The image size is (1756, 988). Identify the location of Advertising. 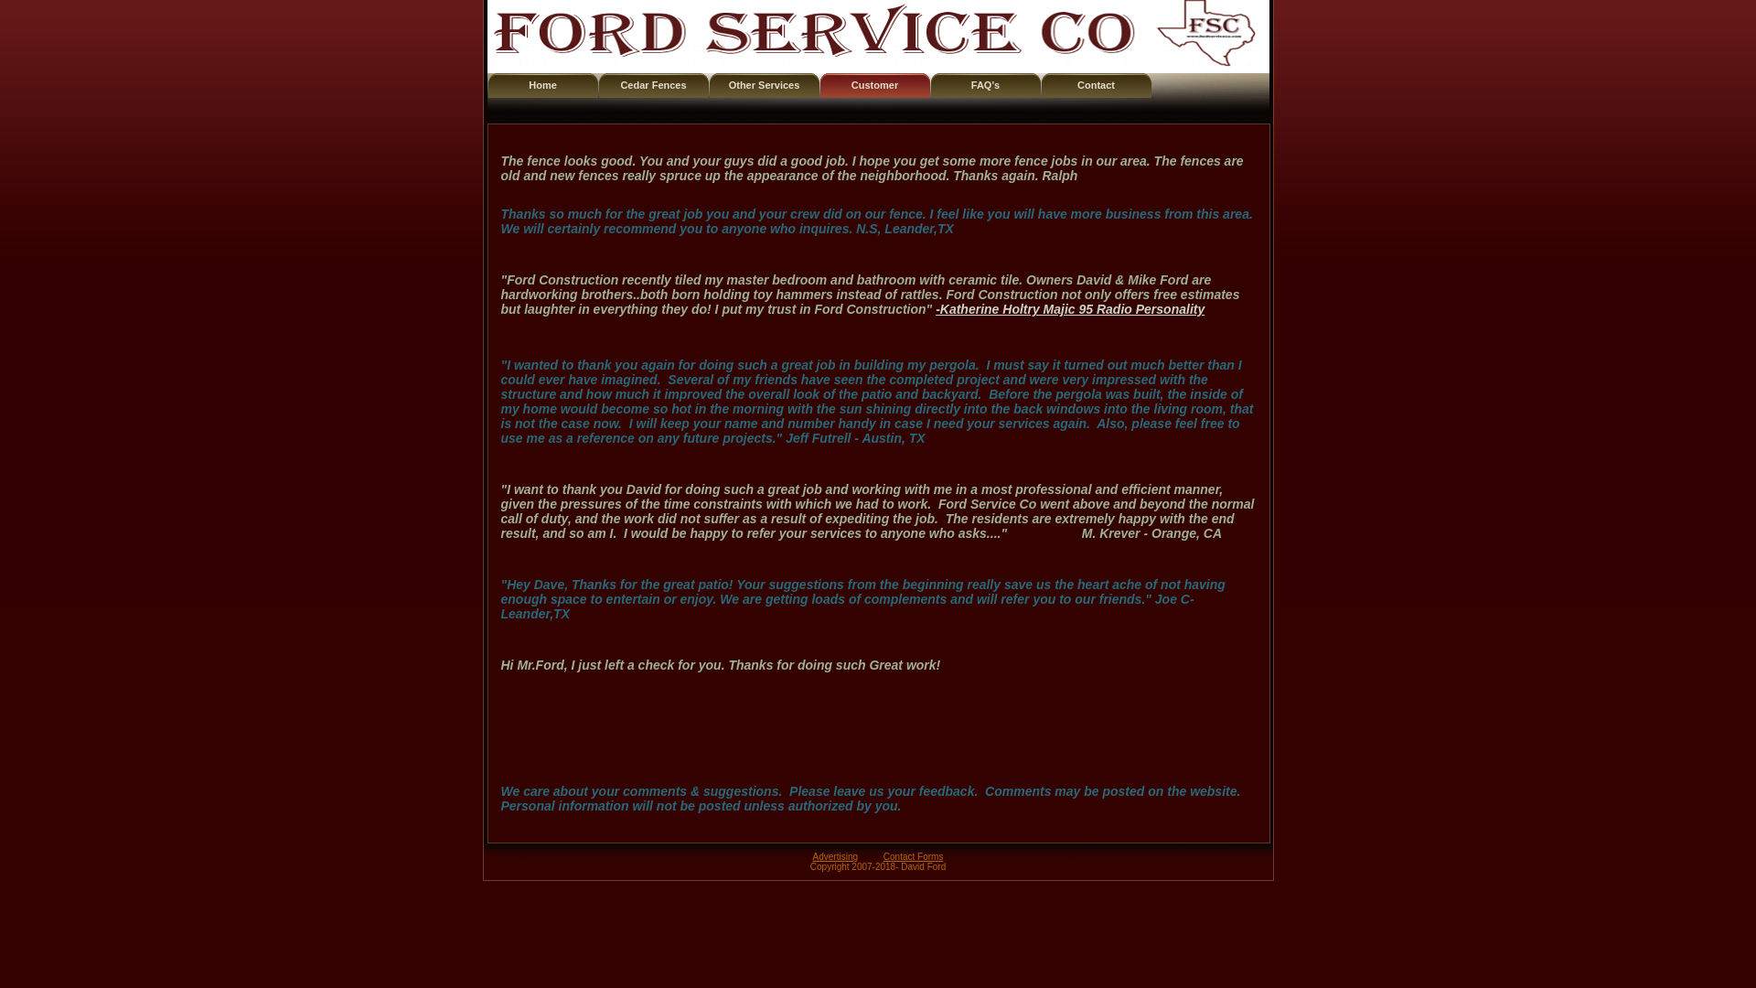
(835, 856).